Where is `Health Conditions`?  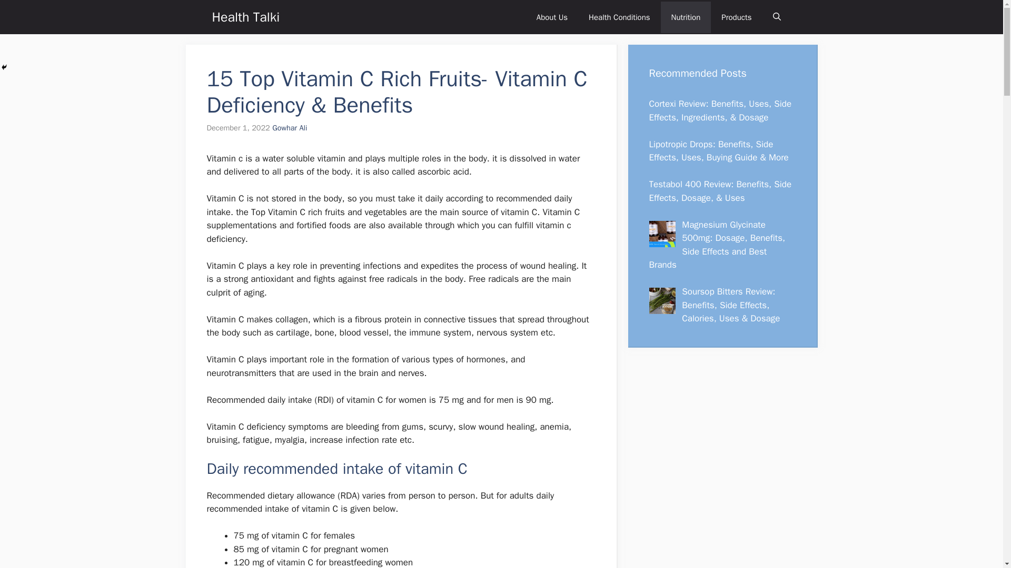
Health Conditions is located at coordinates (619, 17).